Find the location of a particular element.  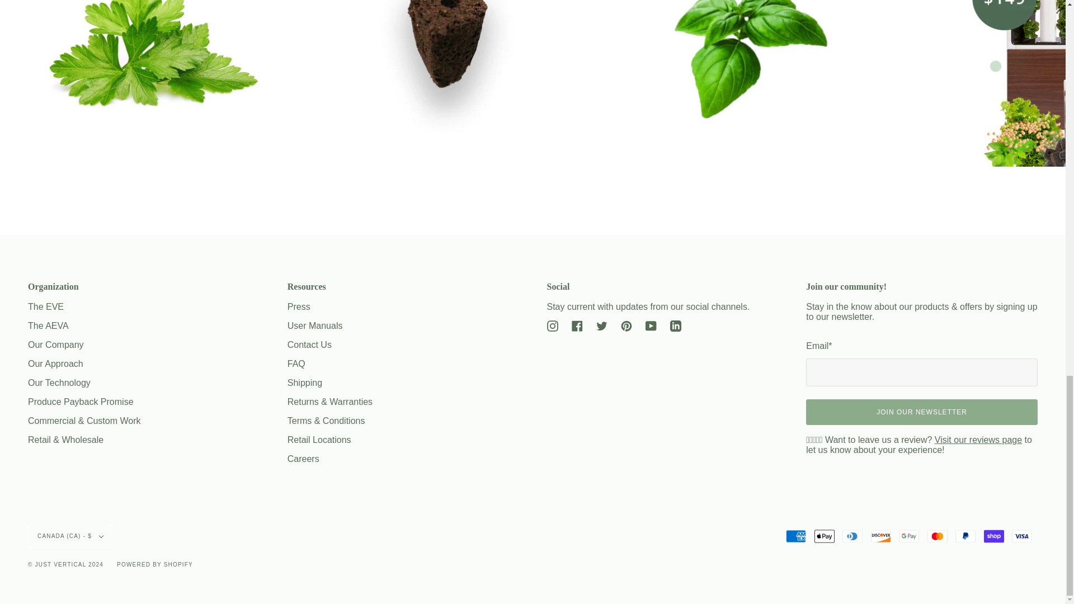

Diners Club is located at coordinates (852, 536).